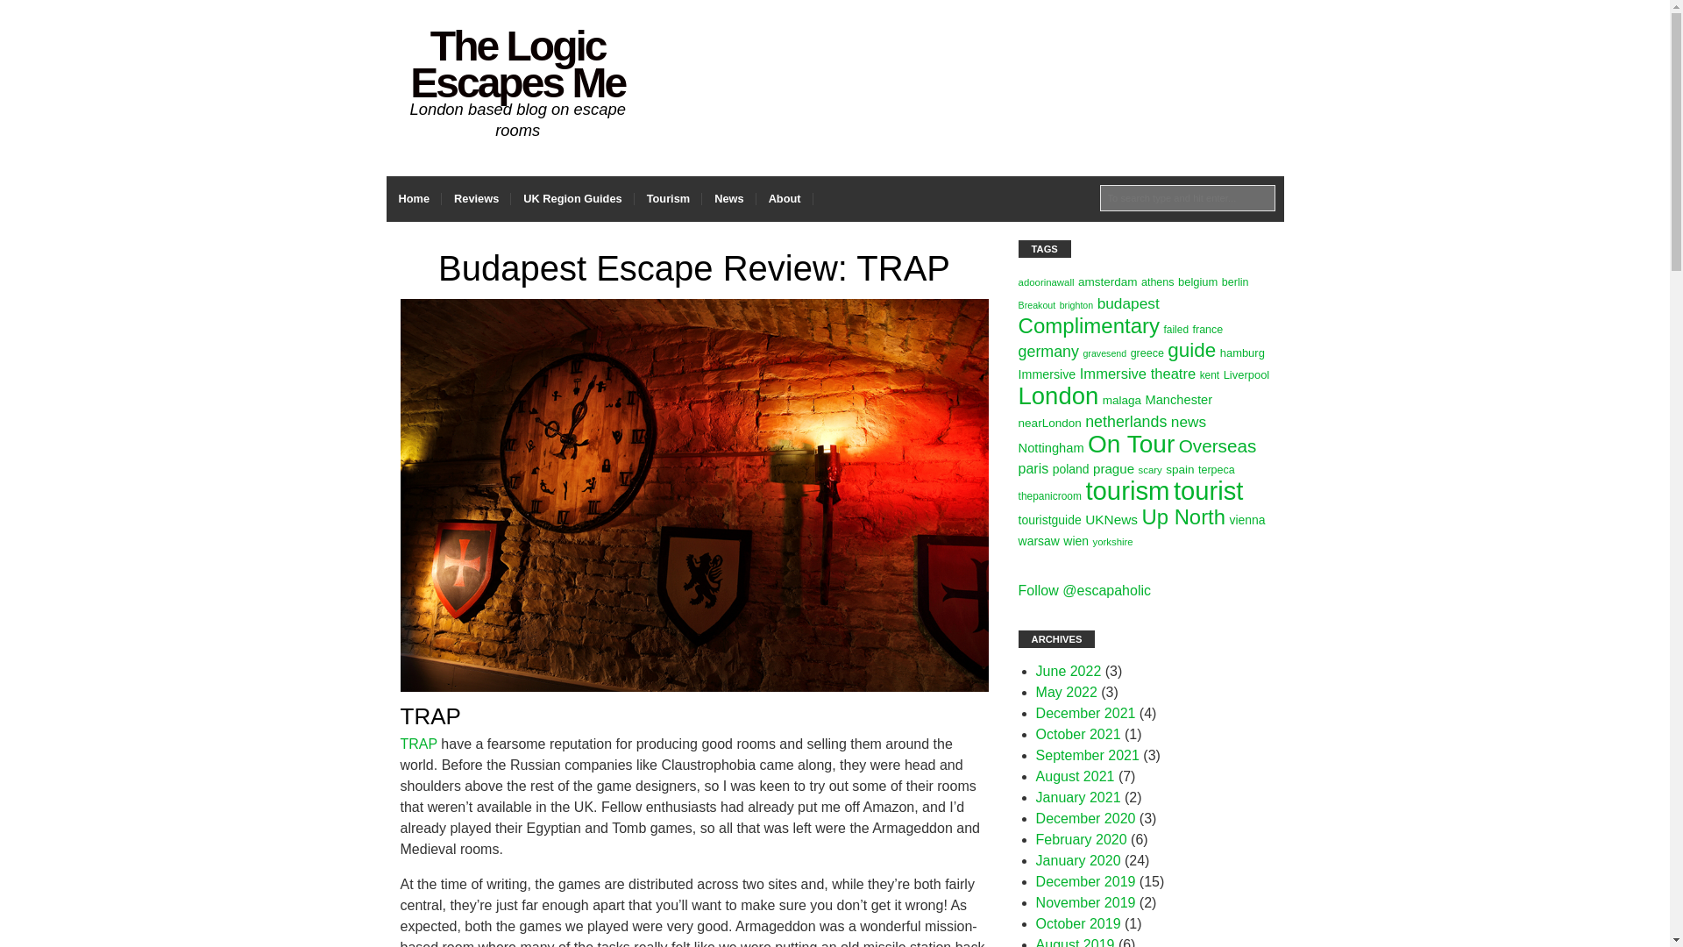 This screenshot has height=947, width=1683. I want to click on Home, so click(413, 198).